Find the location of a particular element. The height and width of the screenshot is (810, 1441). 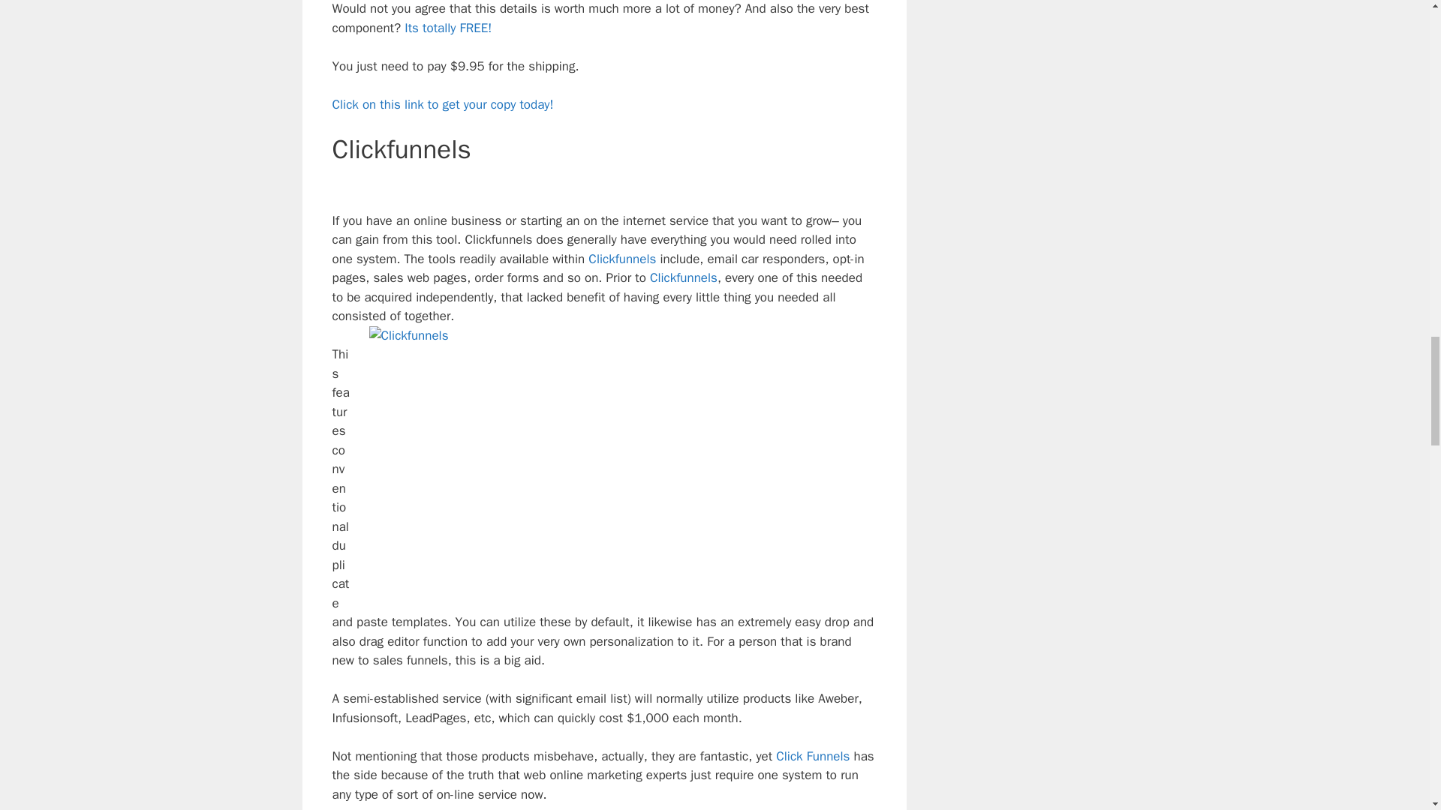

Click Funnels is located at coordinates (813, 756).